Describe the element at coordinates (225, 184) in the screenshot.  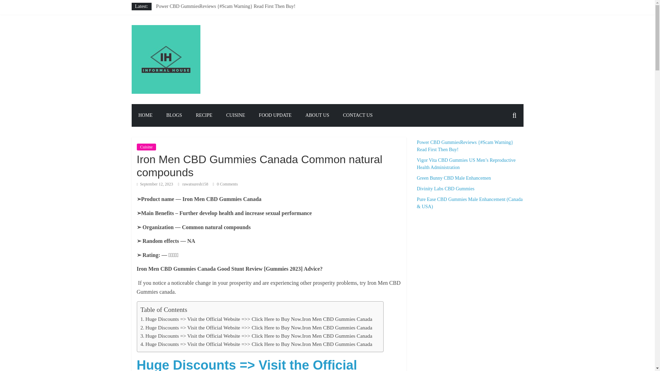
I see `0 Comments` at that location.